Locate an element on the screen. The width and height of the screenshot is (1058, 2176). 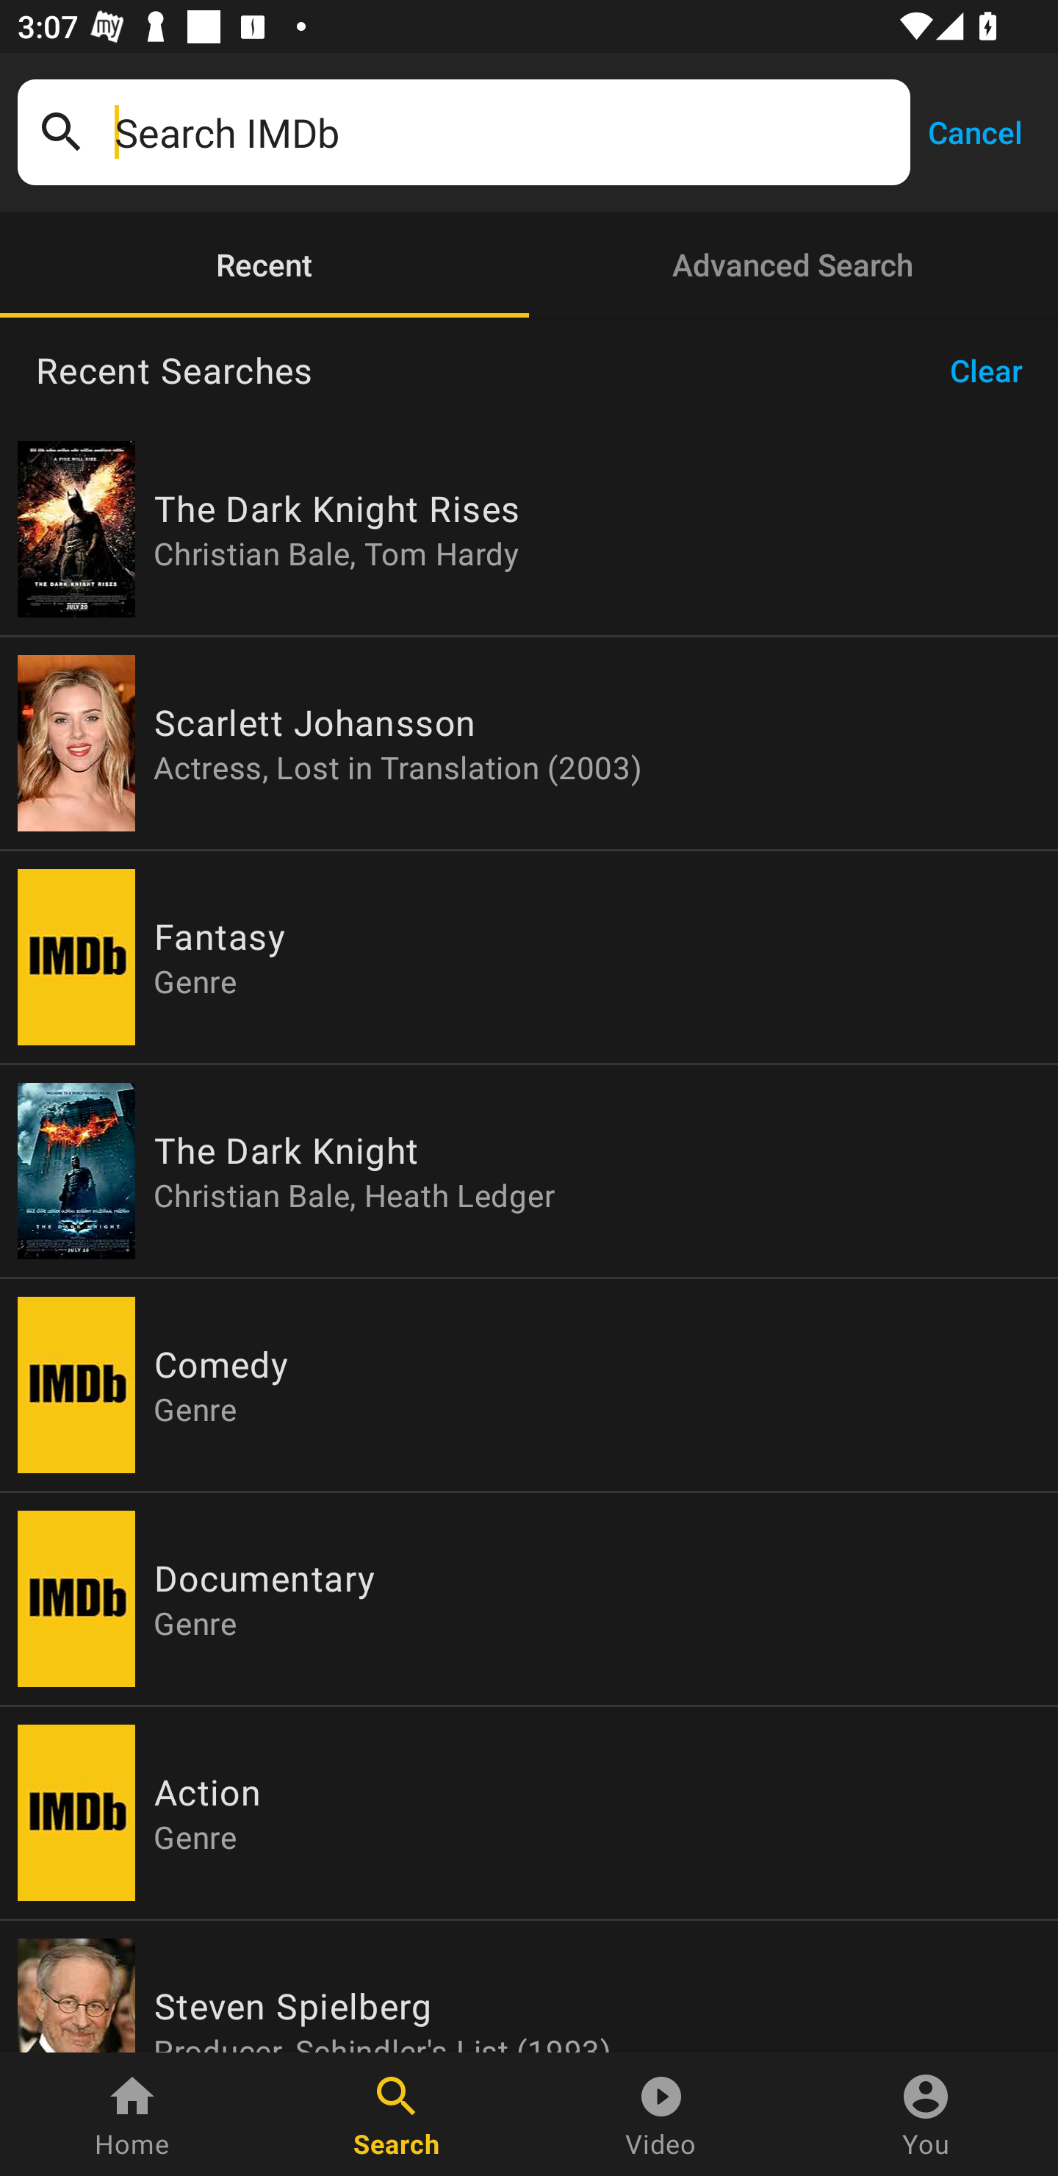
Action Genre is located at coordinates (529, 1812).